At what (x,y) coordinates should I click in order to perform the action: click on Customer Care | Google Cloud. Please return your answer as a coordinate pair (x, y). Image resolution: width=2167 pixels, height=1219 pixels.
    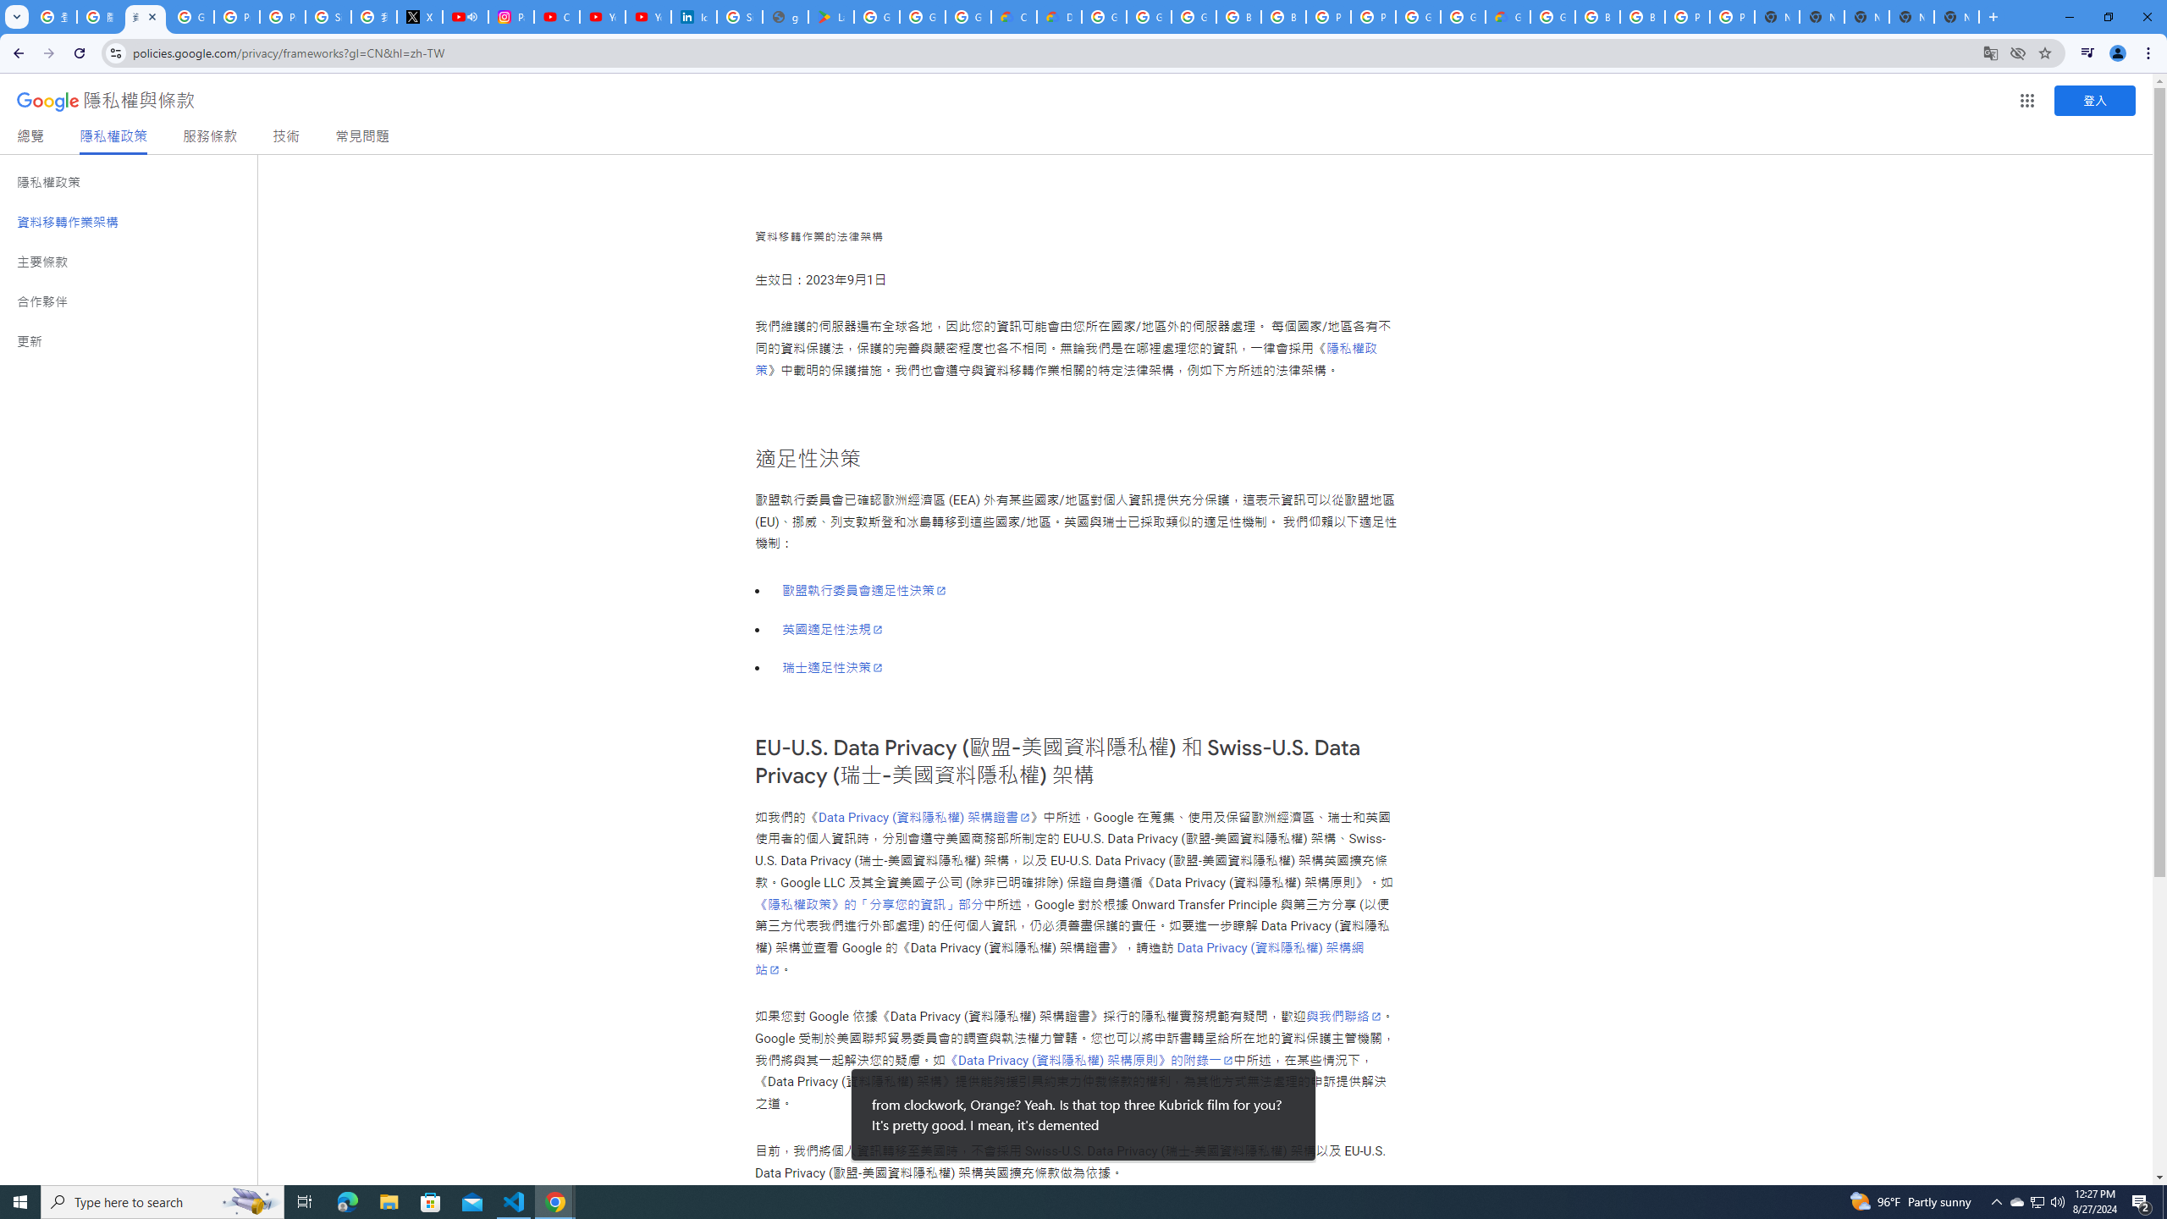
    Looking at the image, I should click on (1014, 17).